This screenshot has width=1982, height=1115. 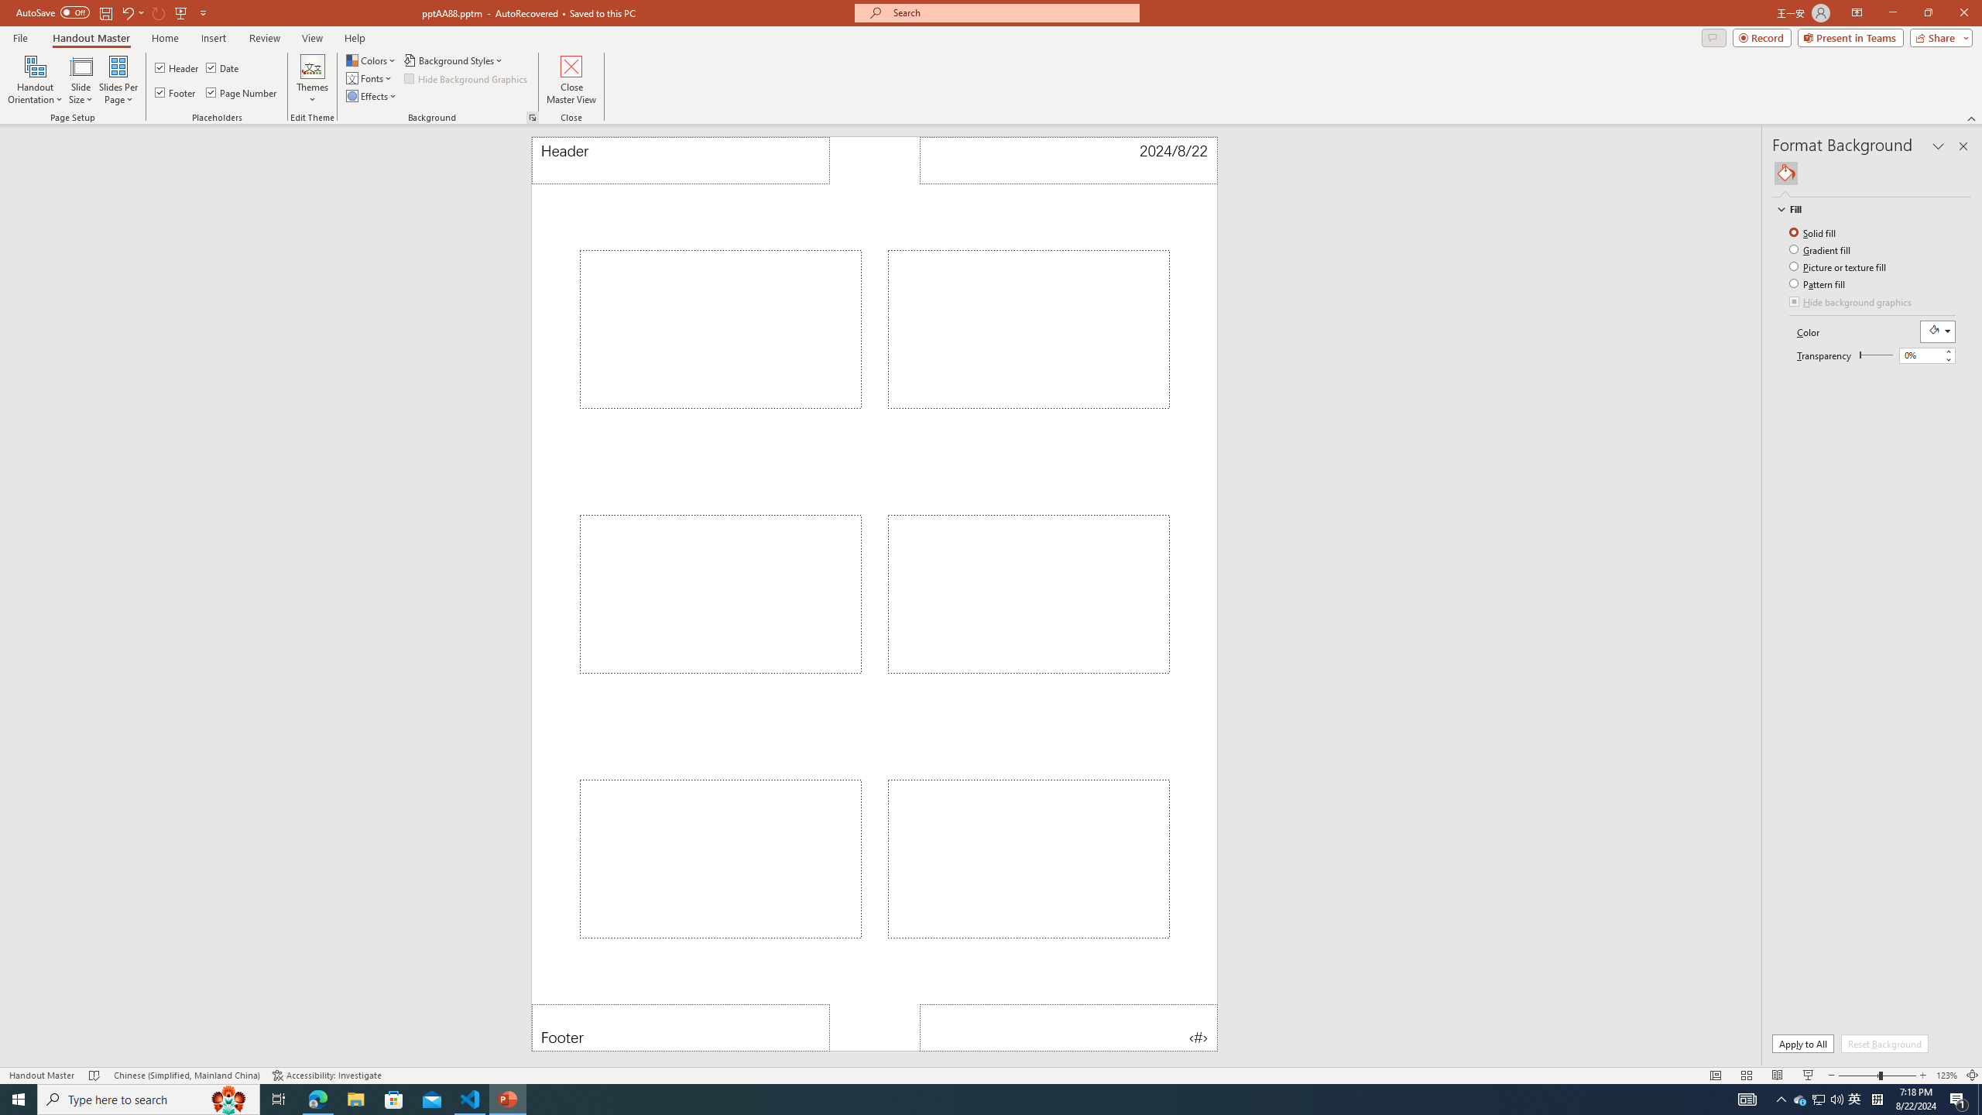 I want to click on Fill, so click(x=1864, y=209).